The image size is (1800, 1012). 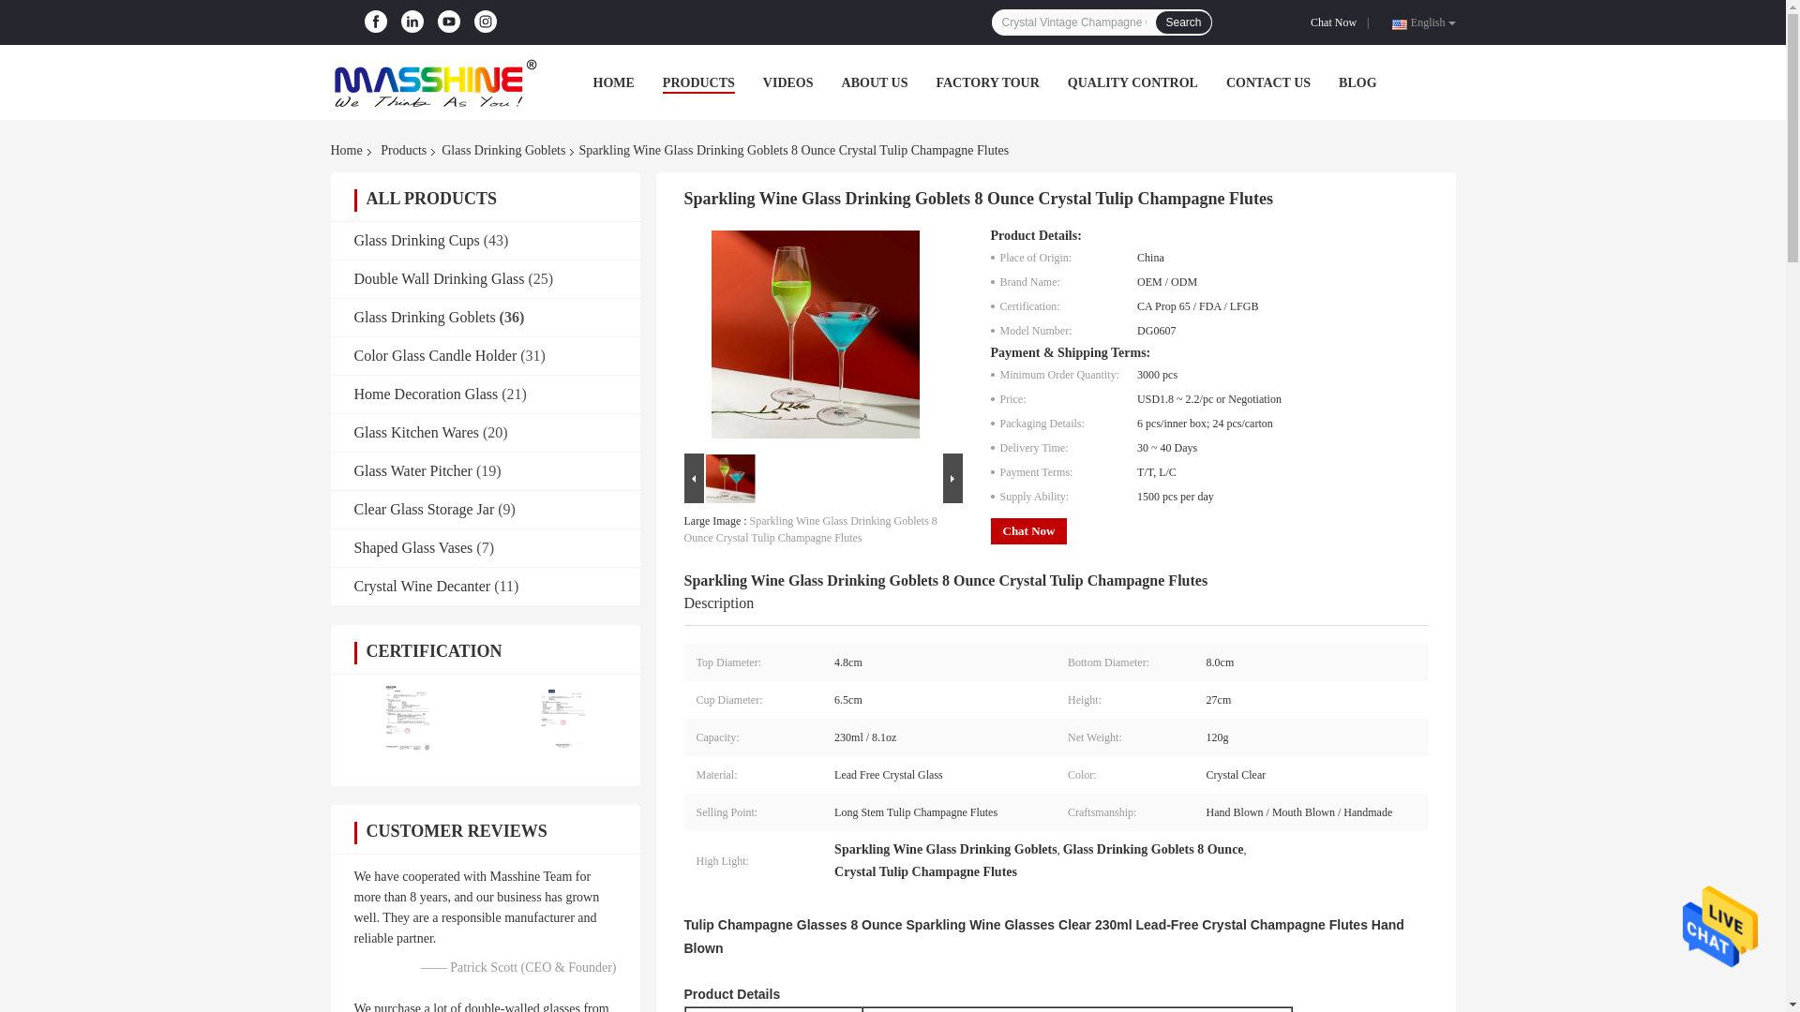 I want to click on Glass Drinking Goblets, so click(x=502, y=150).